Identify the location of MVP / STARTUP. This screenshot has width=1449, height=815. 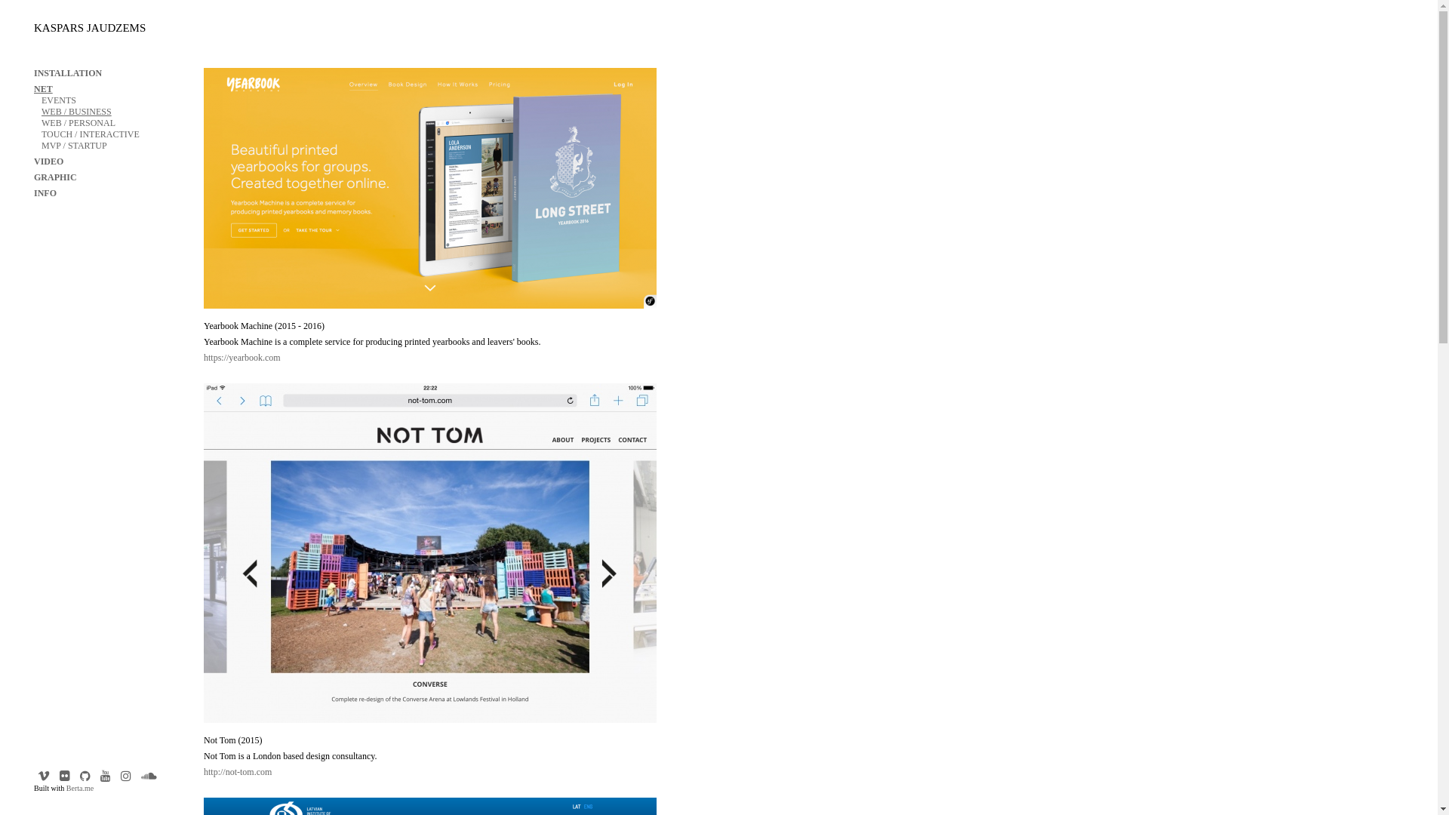
(74, 146).